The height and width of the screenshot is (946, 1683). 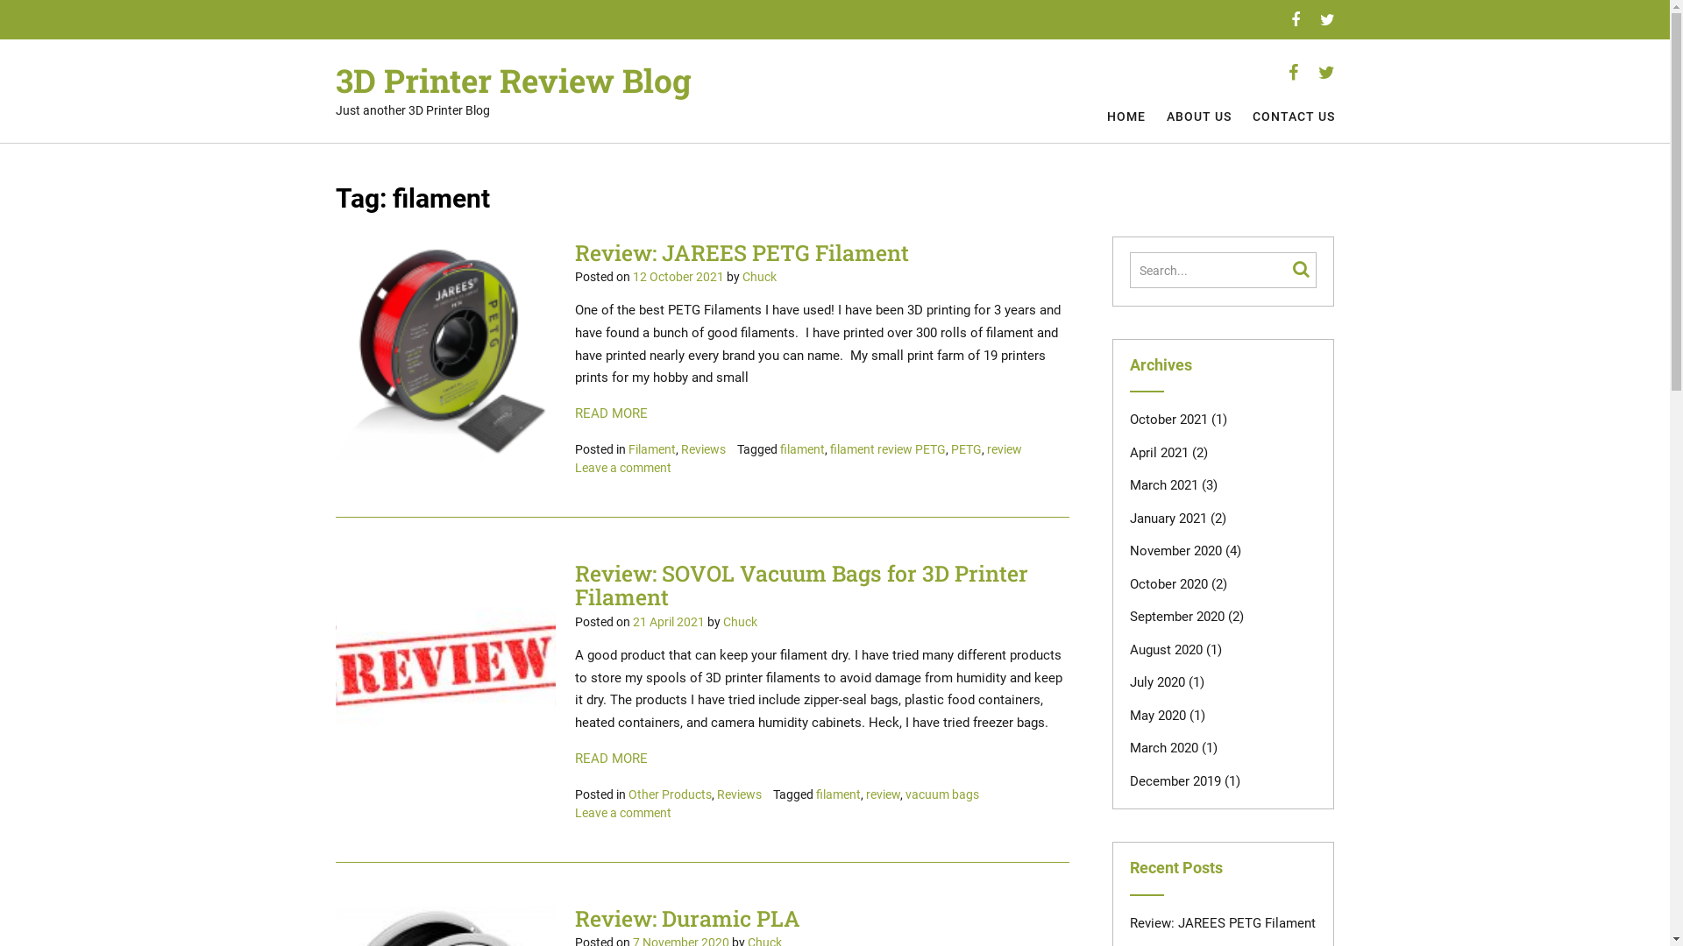 What do you see at coordinates (1295, 19) in the screenshot?
I see `Find us on Facebook` at bounding box center [1295, 19].